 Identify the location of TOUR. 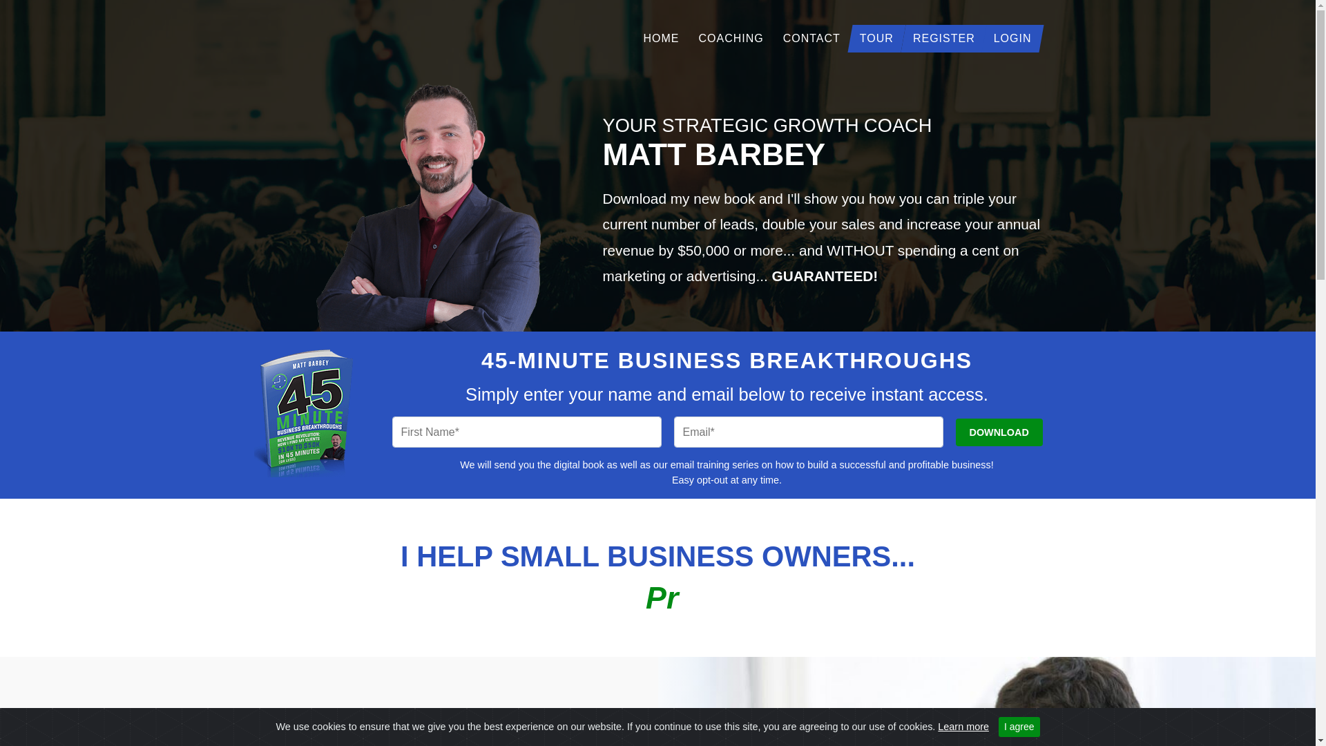
(877, 39).